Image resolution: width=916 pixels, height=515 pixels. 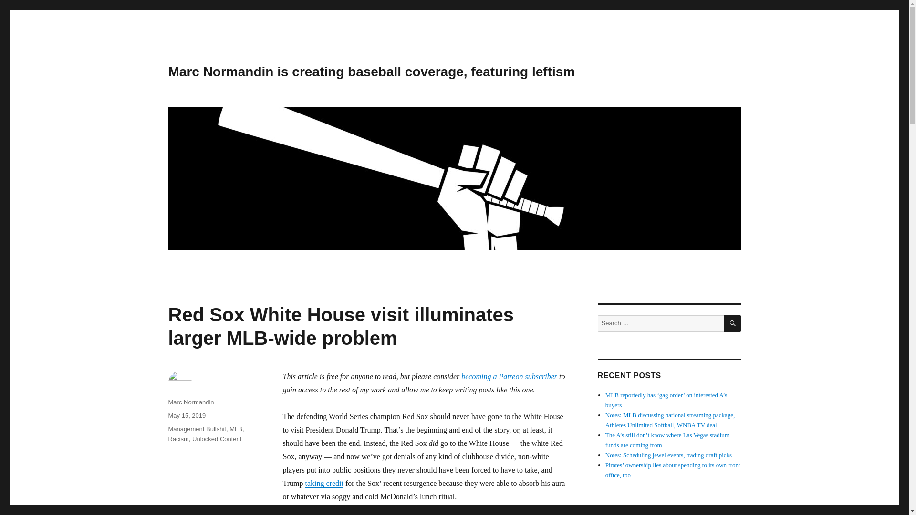 I want to click on Notes: Scheduling jewel events, trading draft picks, so click(x=669, y=455).